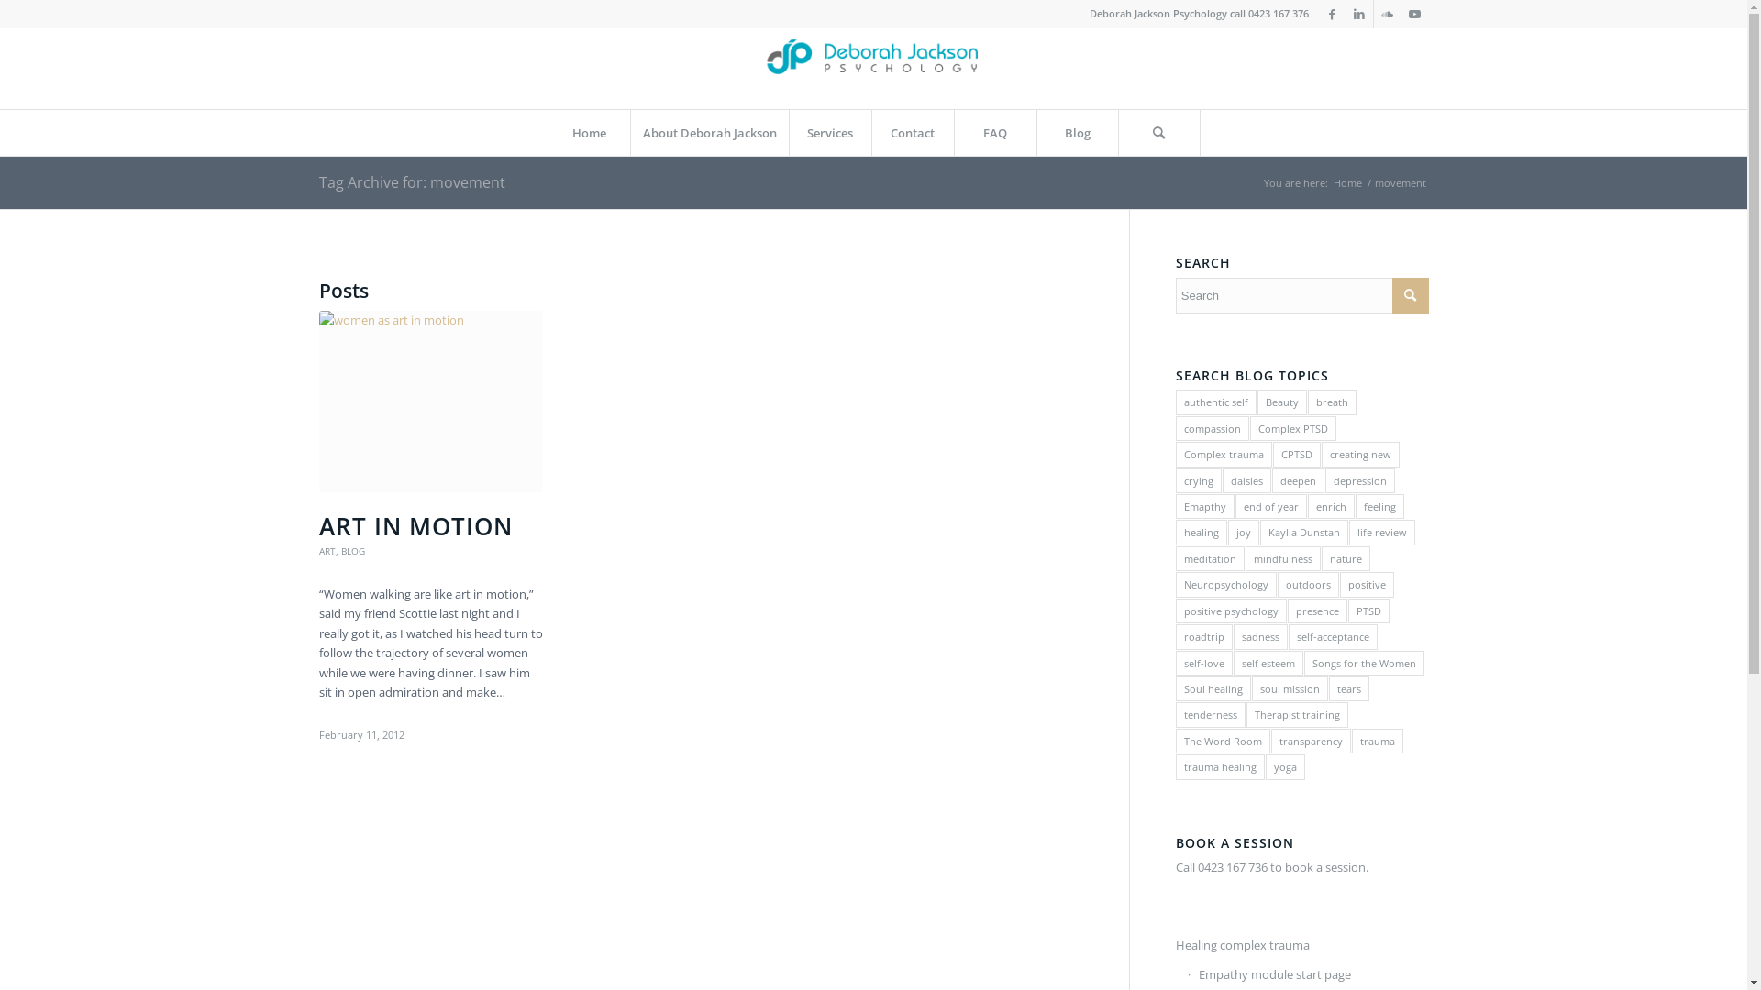 This screenshot has width=1761, height=990. What do you see at coordinates (1349, 689) in the screenshot?
I see `tears` at bounding box center [1349, 689].